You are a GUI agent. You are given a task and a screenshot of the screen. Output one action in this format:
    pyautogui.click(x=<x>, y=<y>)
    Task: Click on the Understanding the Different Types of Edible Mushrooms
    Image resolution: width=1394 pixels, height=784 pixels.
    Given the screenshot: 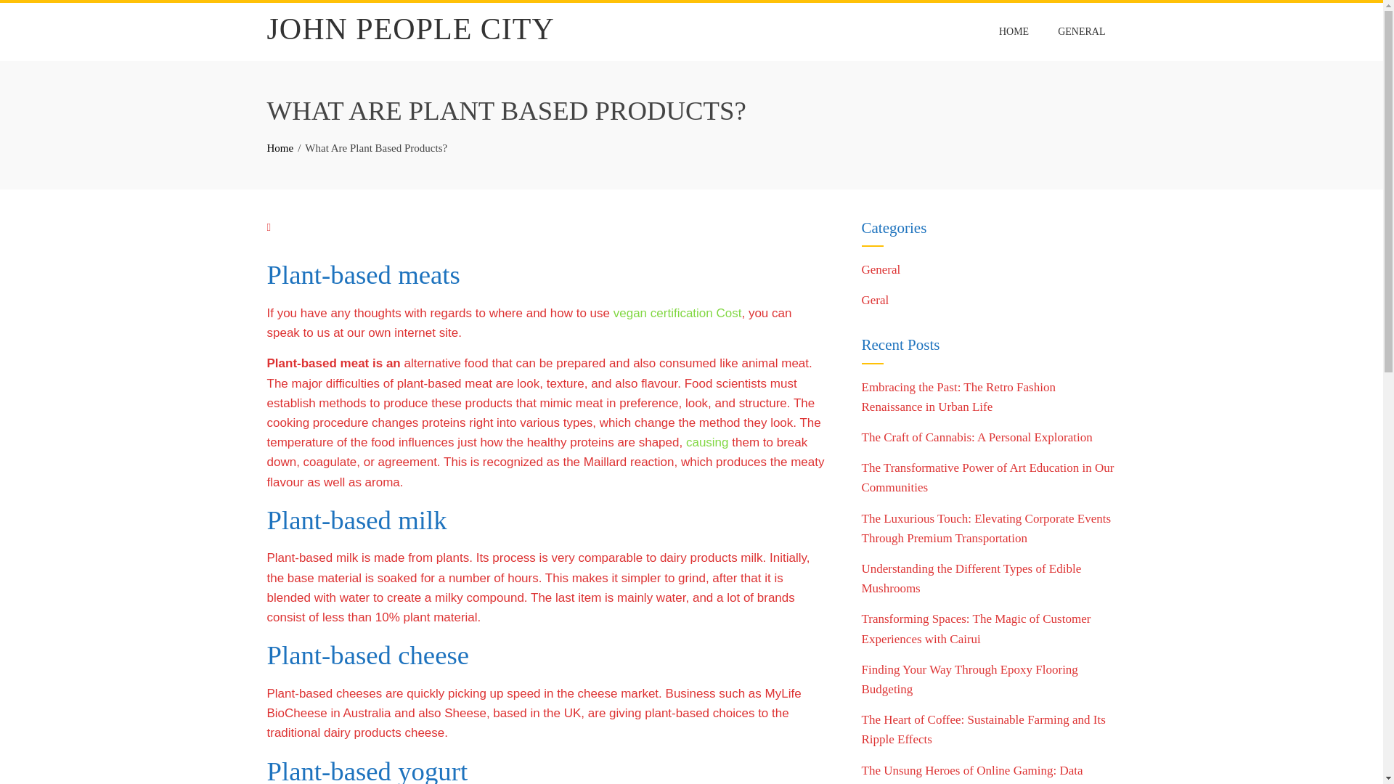 What is the action you would take?
    pyautogui.click(x=971, y=578)
    